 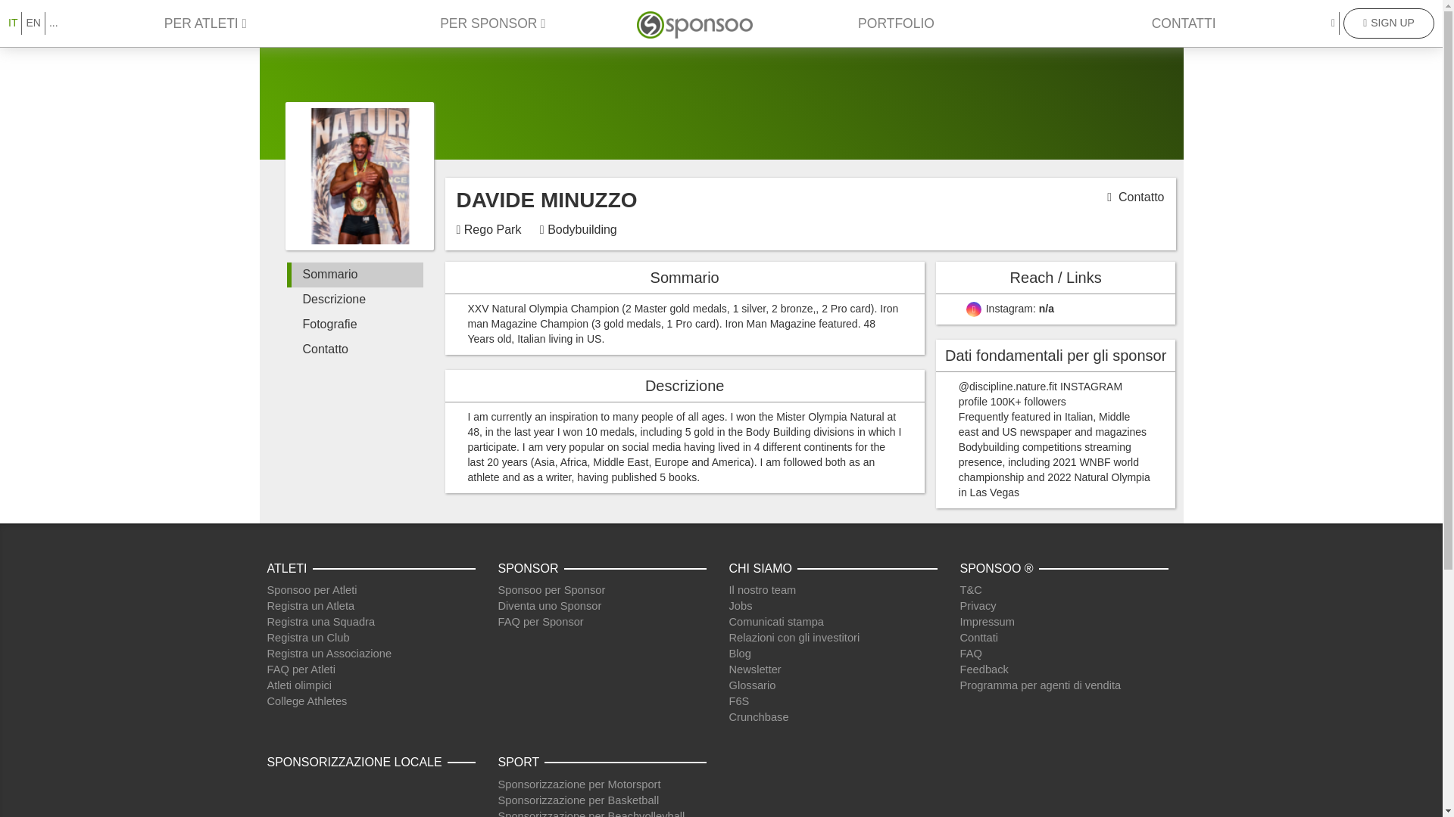 What do you see at coordinates (206, 23) in the screenshot?
I see `PER ATLETI` at bounding box center [206, 23].